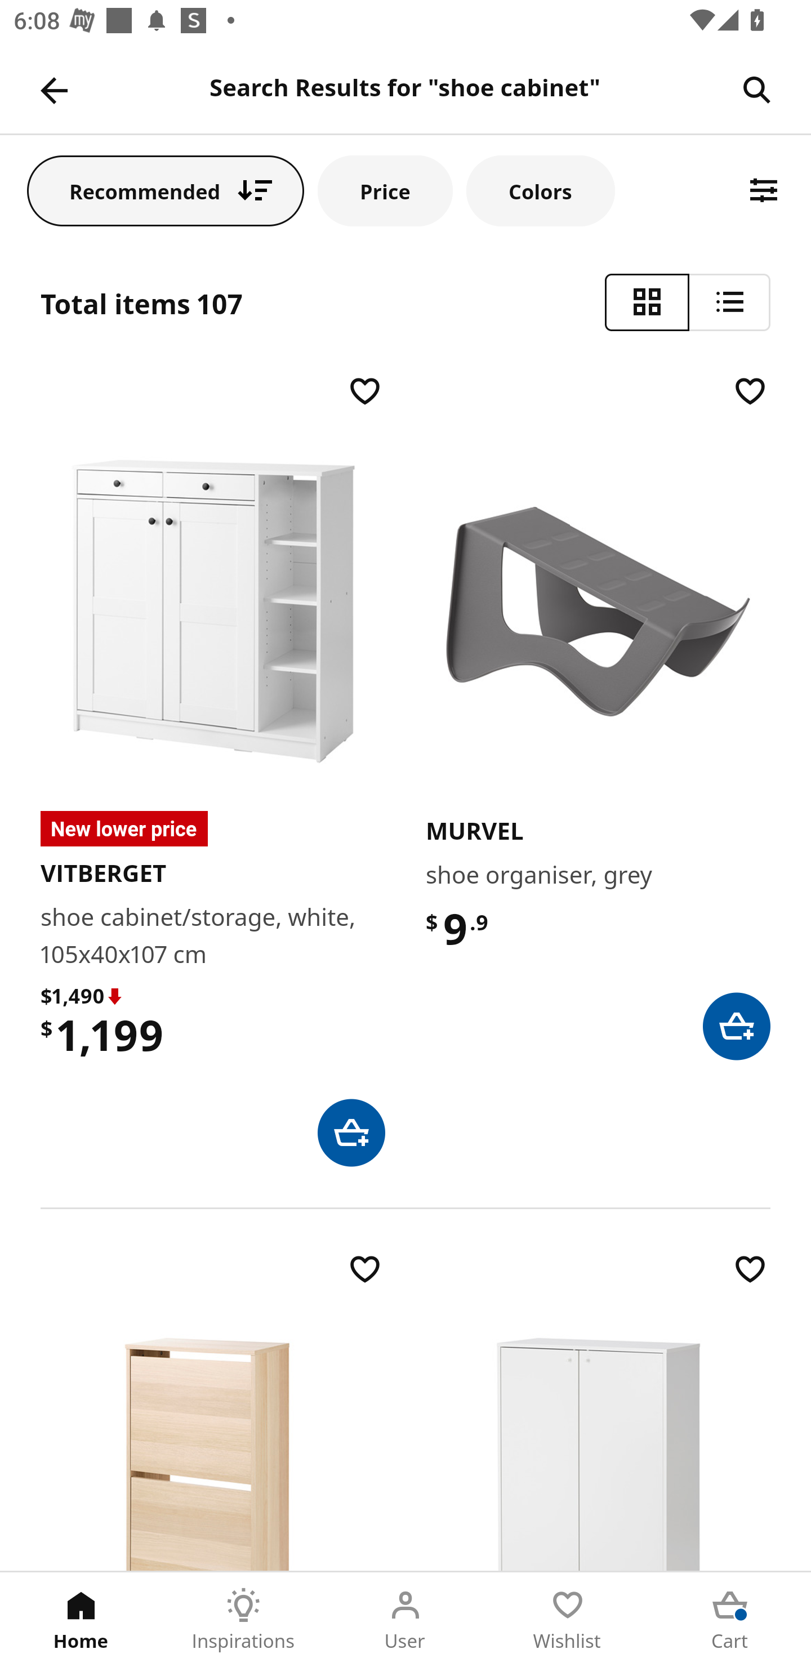  I want to click on Colors, so click(540, 190).